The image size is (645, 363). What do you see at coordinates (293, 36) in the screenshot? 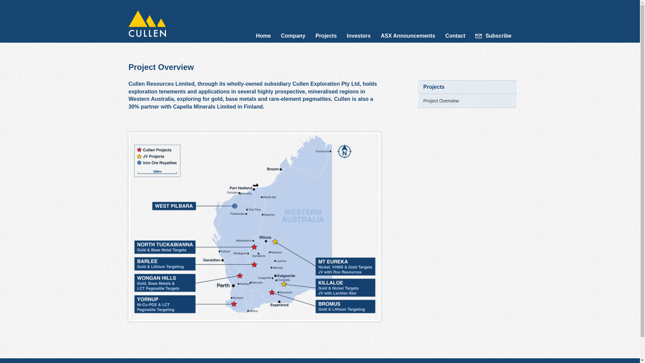
I see `Company` at bounding box center [293, 36].